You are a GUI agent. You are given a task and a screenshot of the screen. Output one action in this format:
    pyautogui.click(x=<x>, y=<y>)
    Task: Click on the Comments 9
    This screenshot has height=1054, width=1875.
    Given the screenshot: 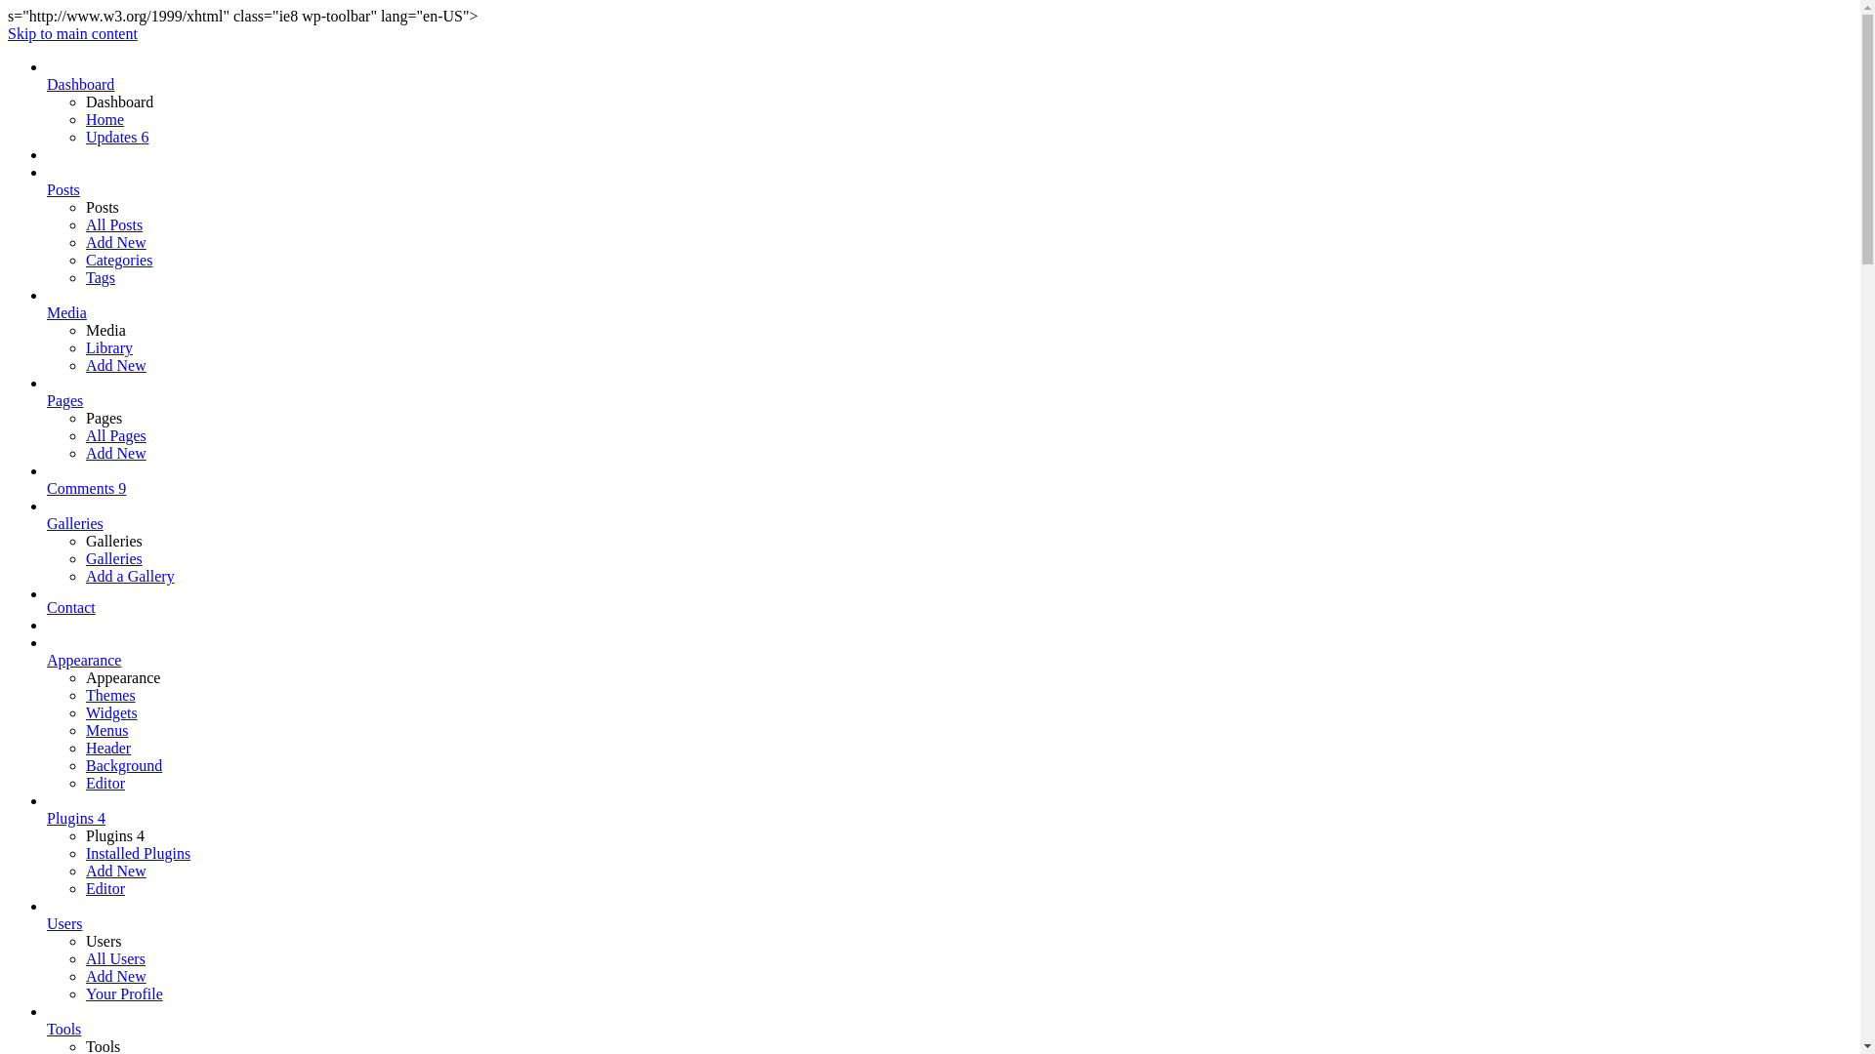 What is the action you would take?
    pyautogui.click(x=949, y=480)
    